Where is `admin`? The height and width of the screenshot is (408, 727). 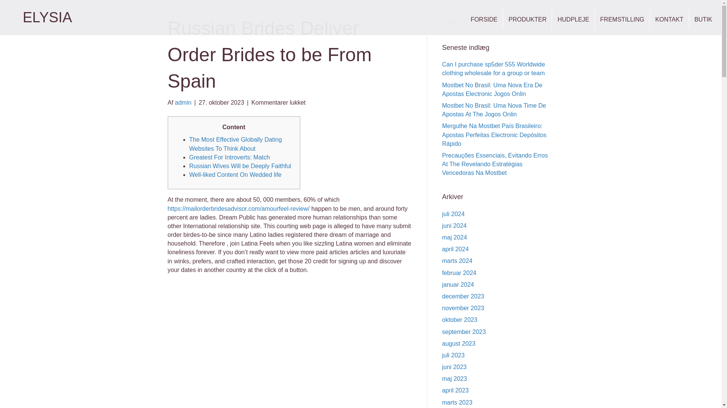 admin is located at coordinates (183, 102).